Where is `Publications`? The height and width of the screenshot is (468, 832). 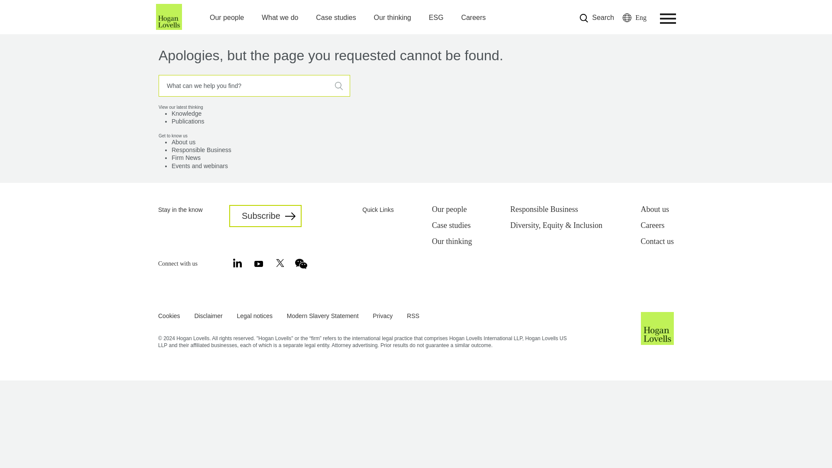 Publications is located at coordinates (188, 121).